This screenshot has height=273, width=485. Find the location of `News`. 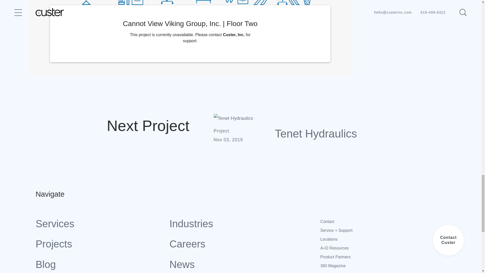

News is located at coordinates (232, 264).